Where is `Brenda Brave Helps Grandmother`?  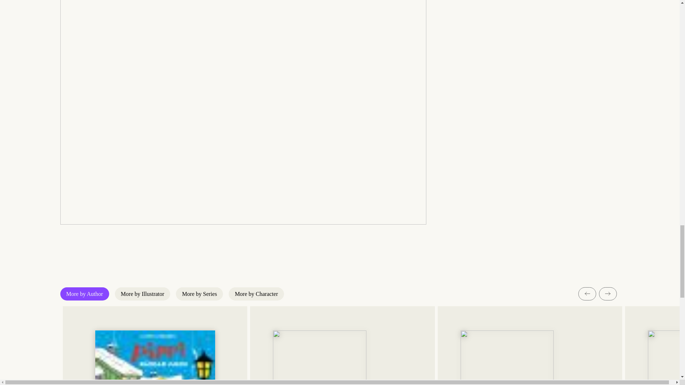
Brenda Brave Helps Grandmother is located at coordinates (342, 345).